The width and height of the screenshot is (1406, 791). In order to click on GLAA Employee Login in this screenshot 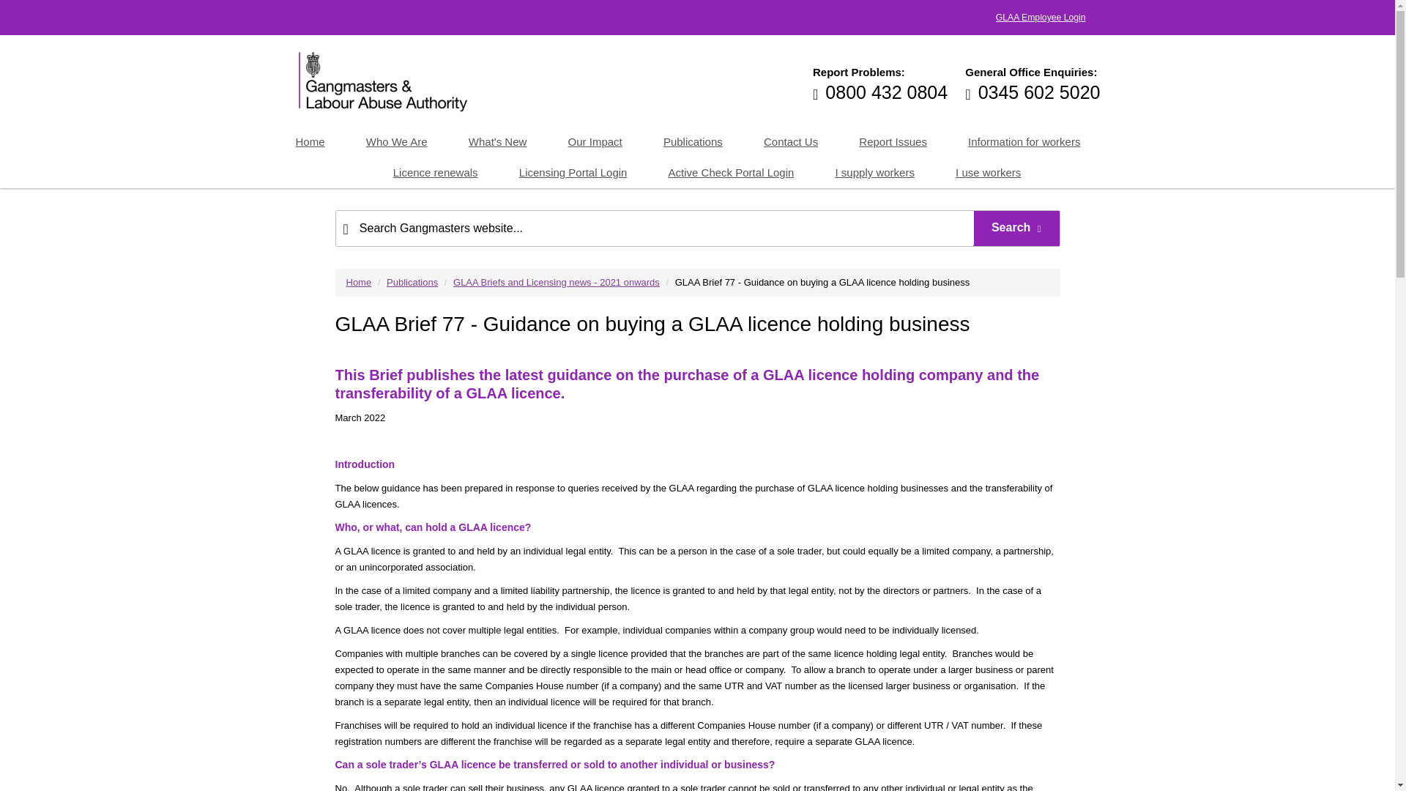, I will do `click(1041, 18)`.